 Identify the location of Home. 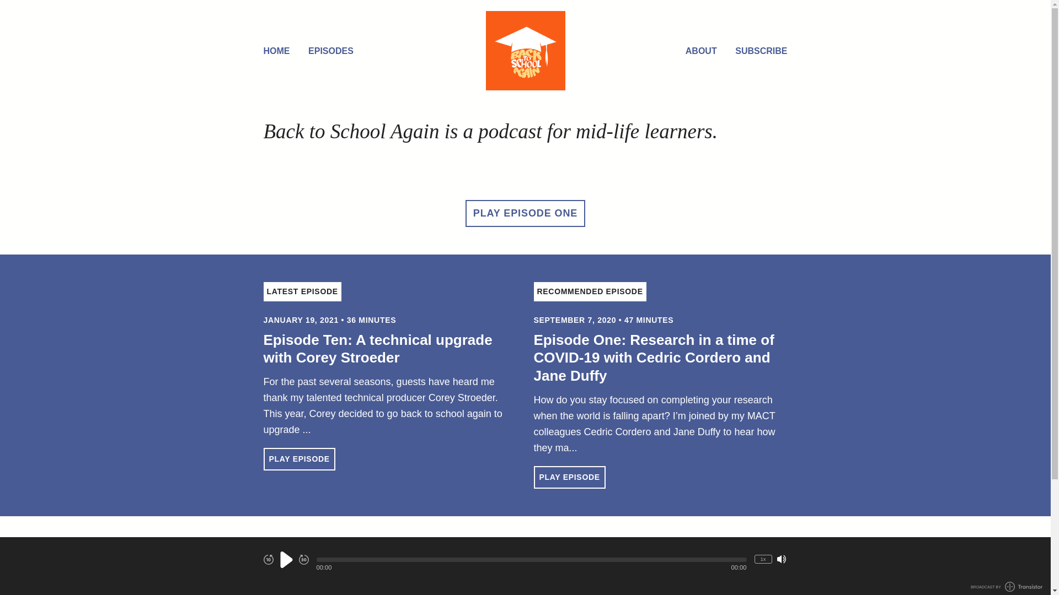
(526, 51).